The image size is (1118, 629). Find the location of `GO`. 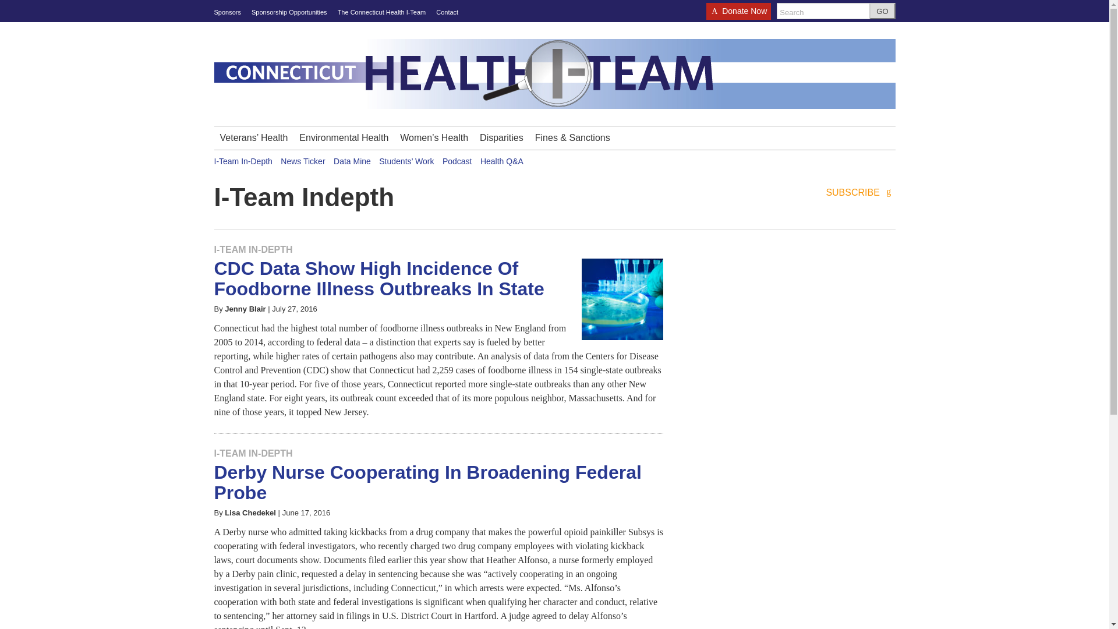

GO is located at coordinates (882, 11).